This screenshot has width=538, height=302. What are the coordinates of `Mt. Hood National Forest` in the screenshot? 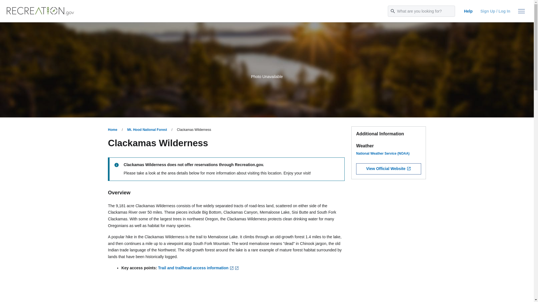 It's located at (147, 129).